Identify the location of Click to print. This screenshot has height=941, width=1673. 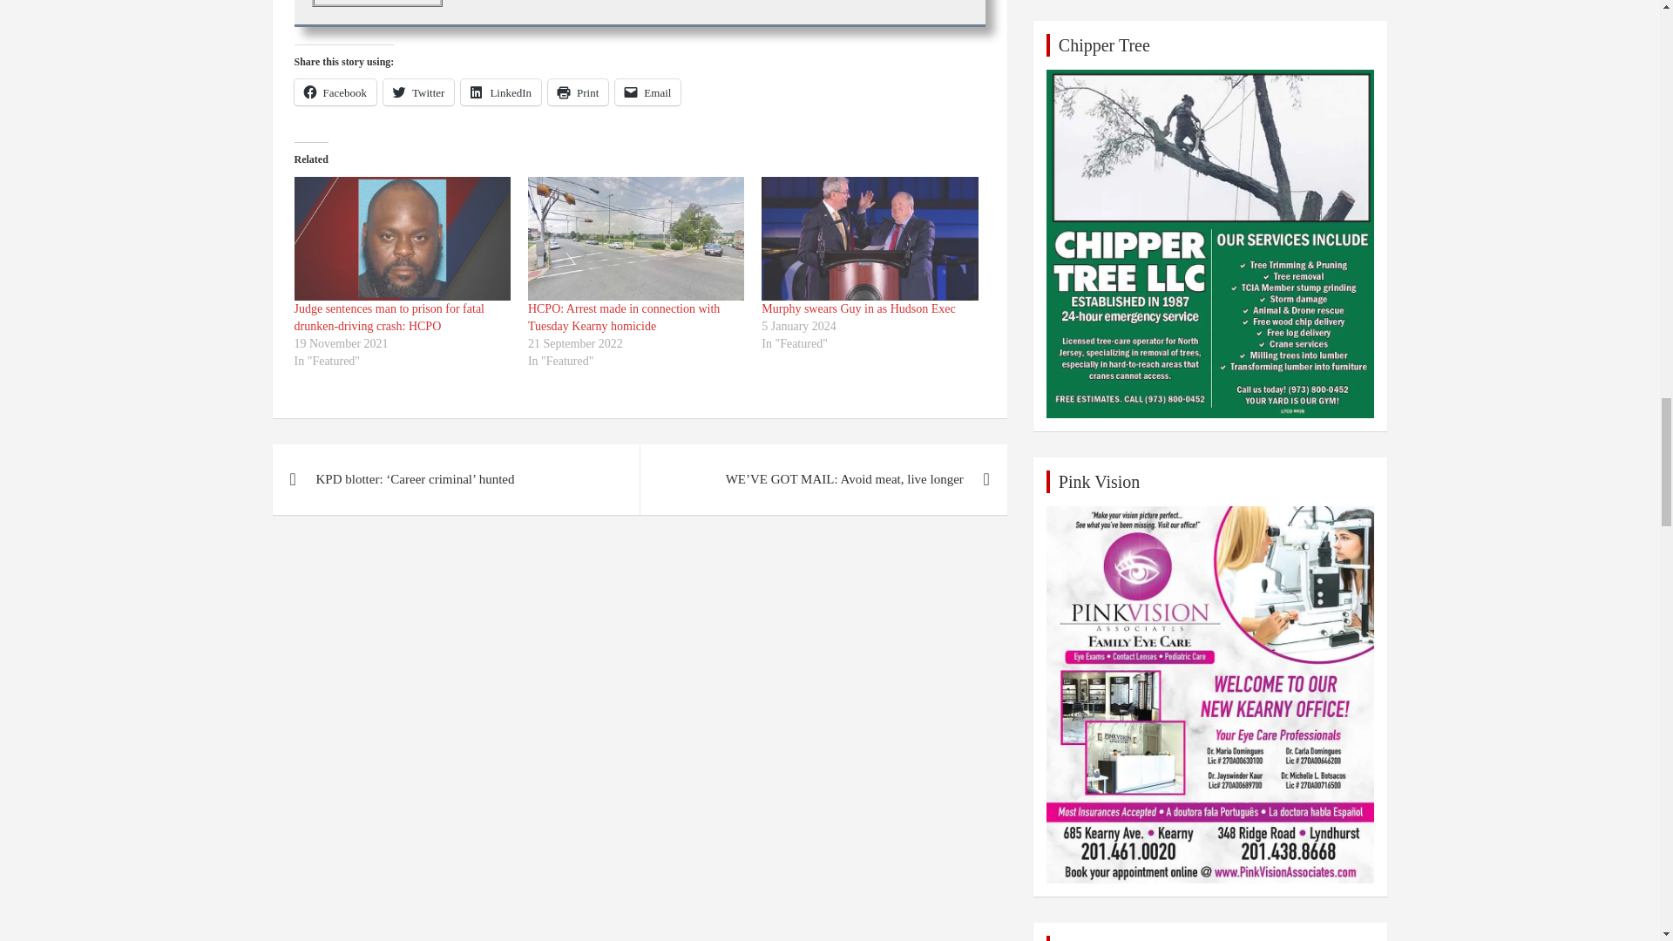
(579, 91).